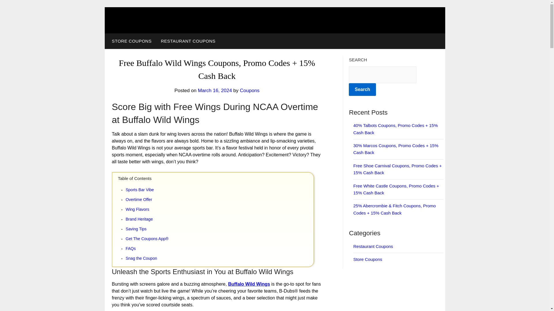 The image size is (554, 311). I want to click on Wing Flavors, so click(219, 209).